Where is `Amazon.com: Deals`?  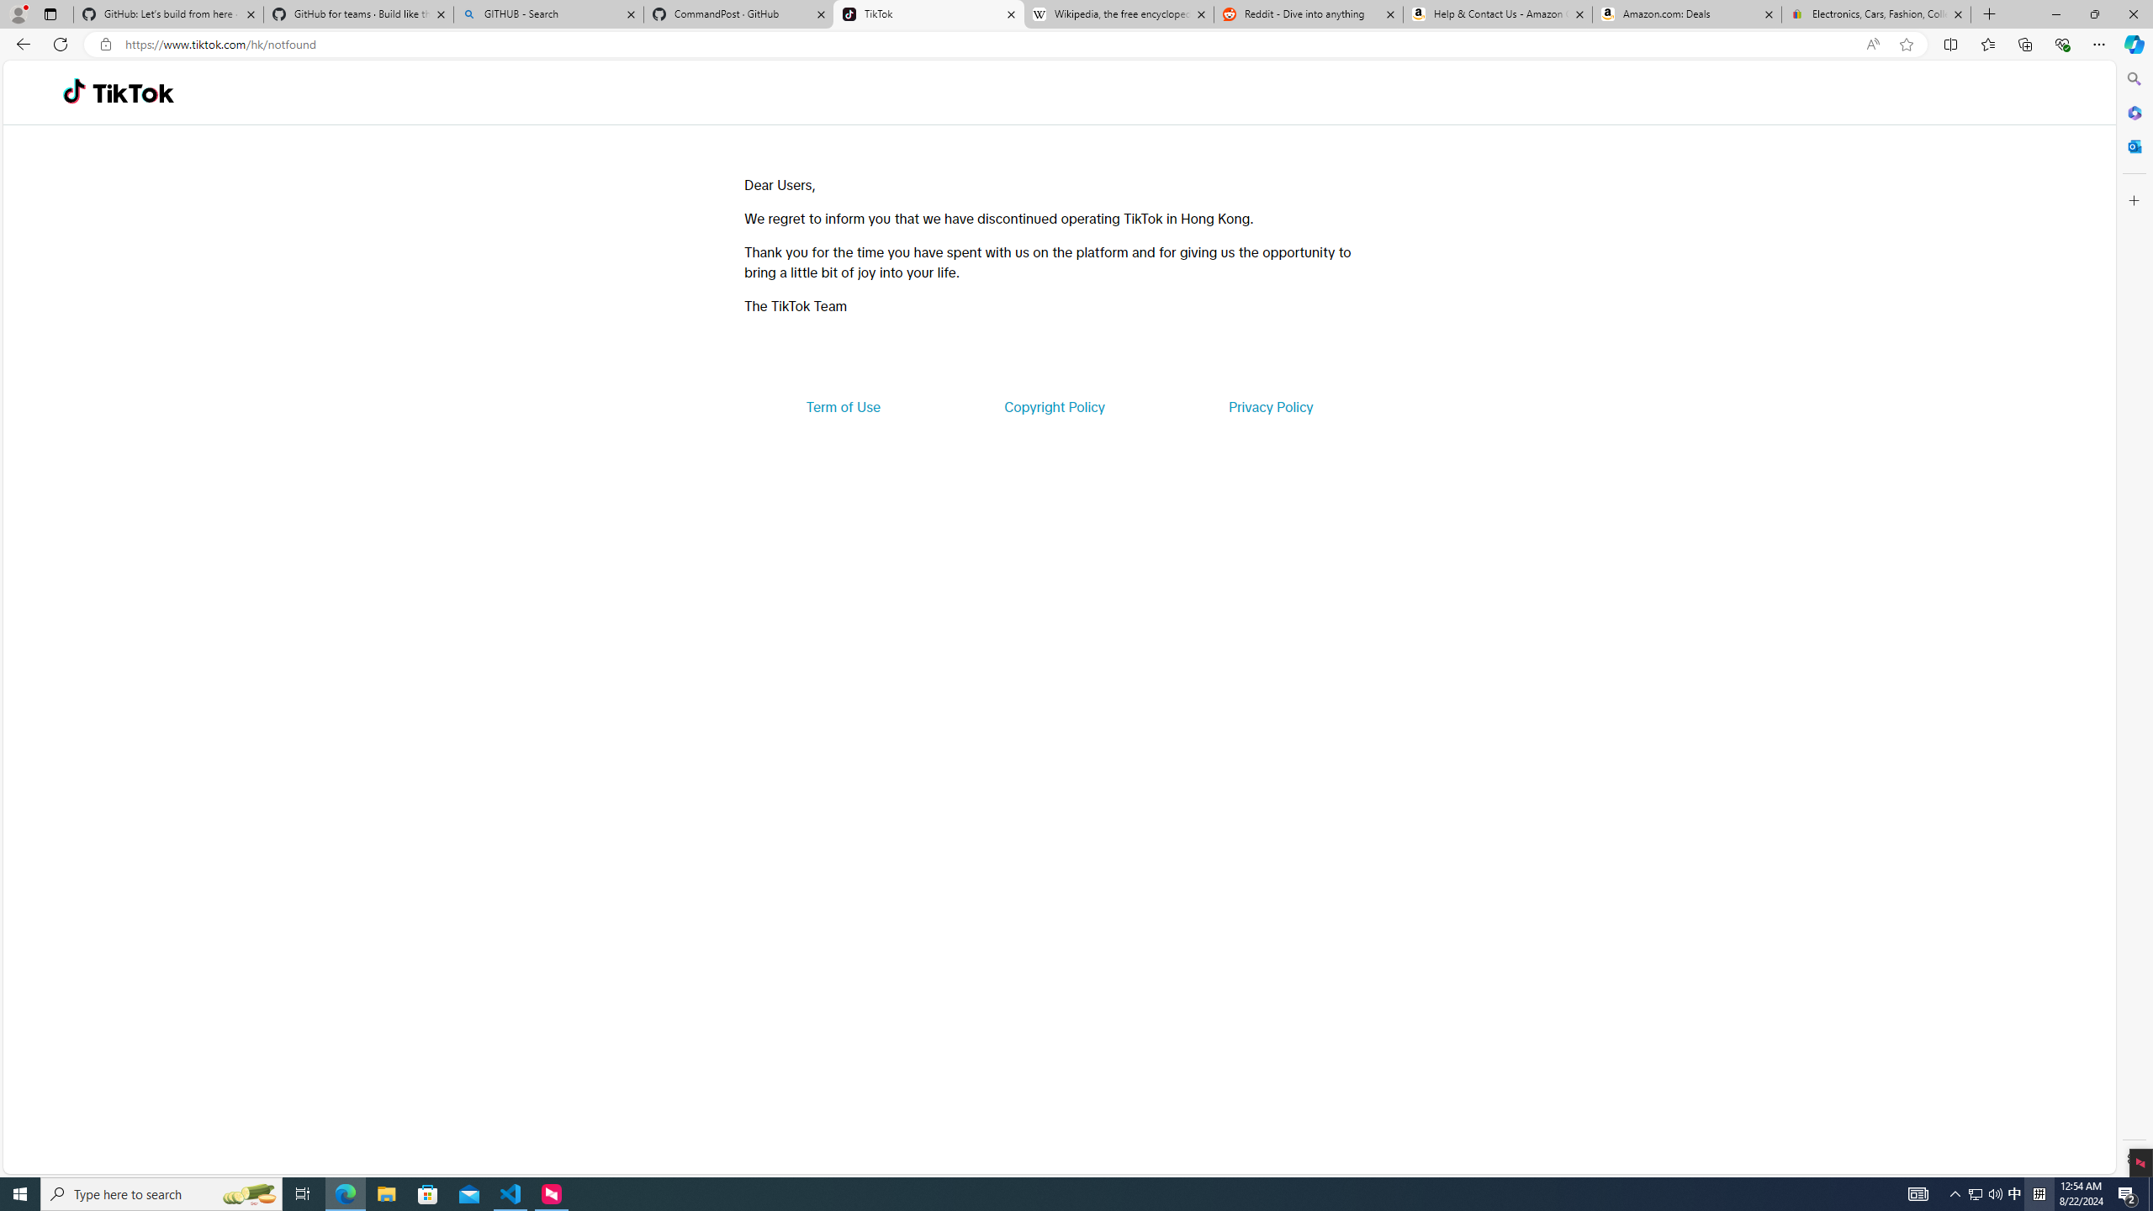 Amazon.com: Deals is located at coordinates (1687, 14).